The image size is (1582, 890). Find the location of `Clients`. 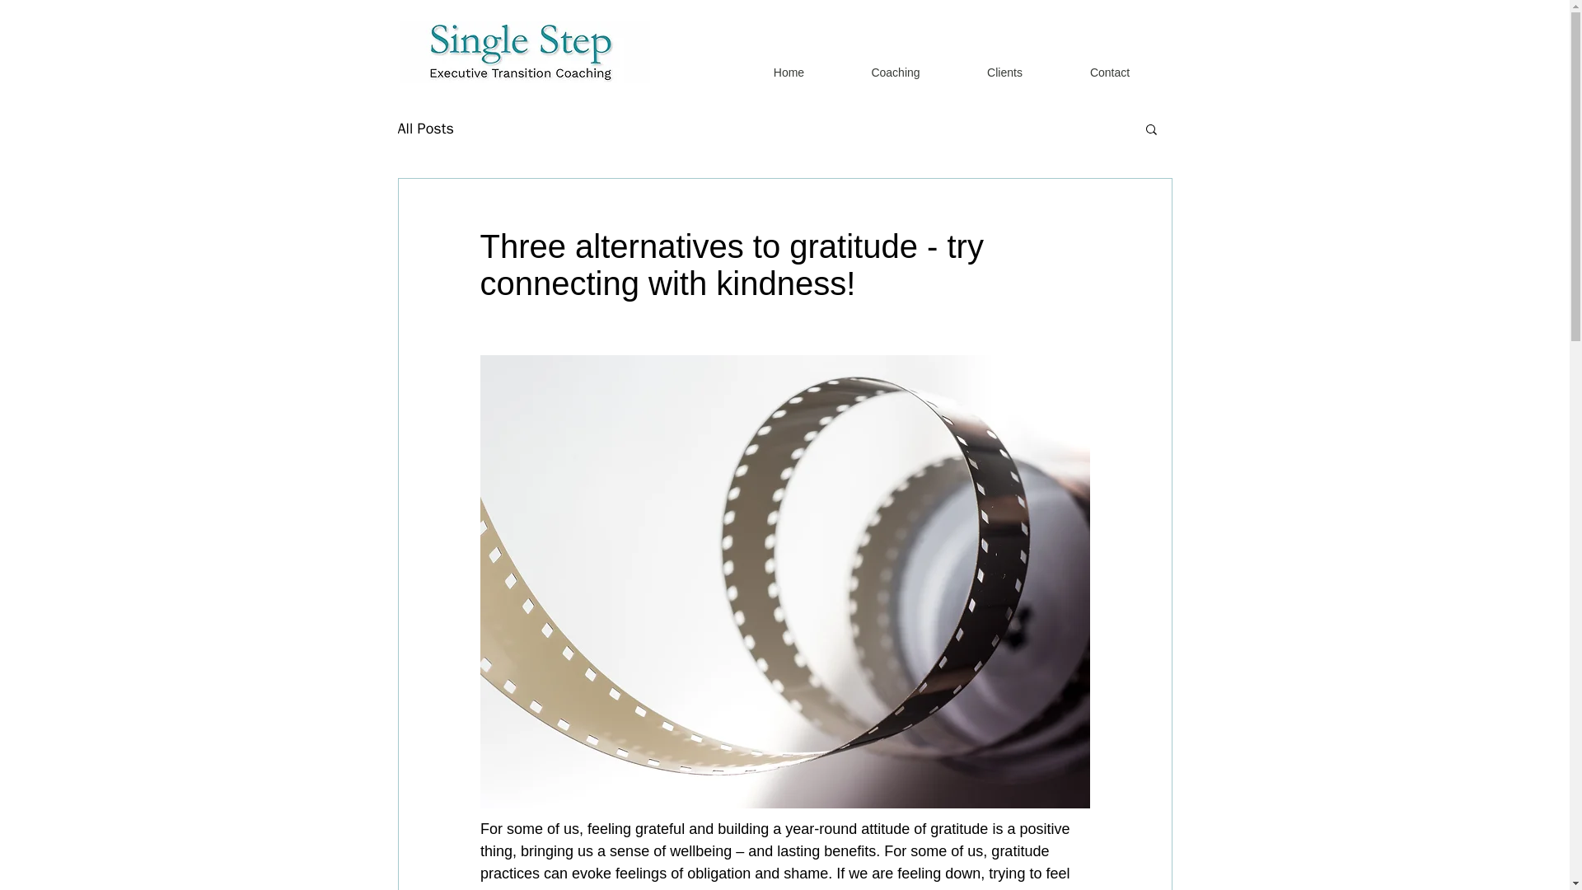

Clients is located at coordinates (1005, 73).